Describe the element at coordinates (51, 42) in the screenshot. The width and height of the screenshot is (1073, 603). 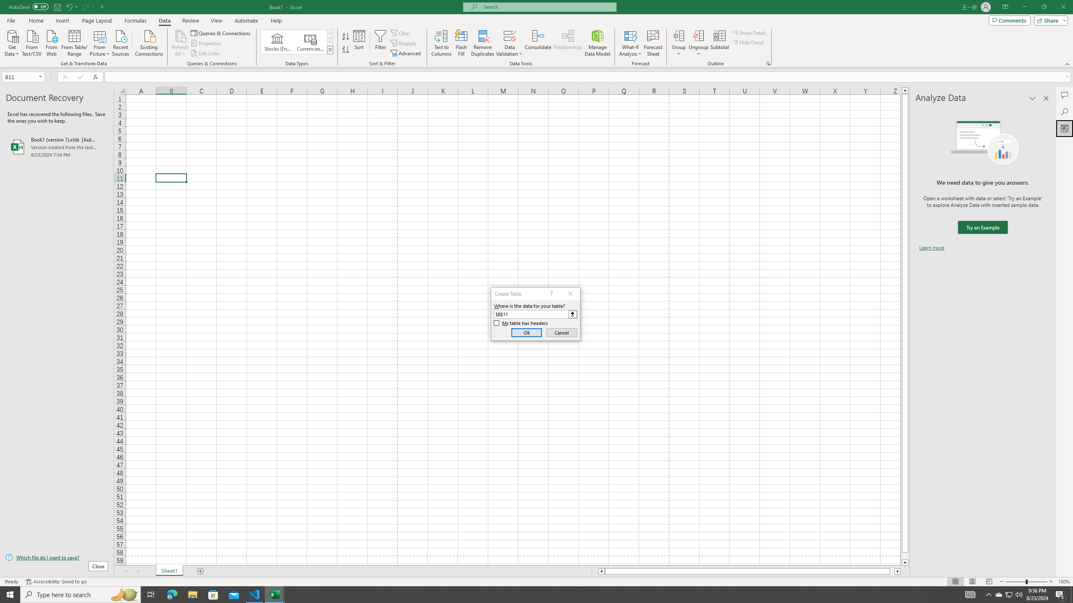
I see `From Web` at that location.